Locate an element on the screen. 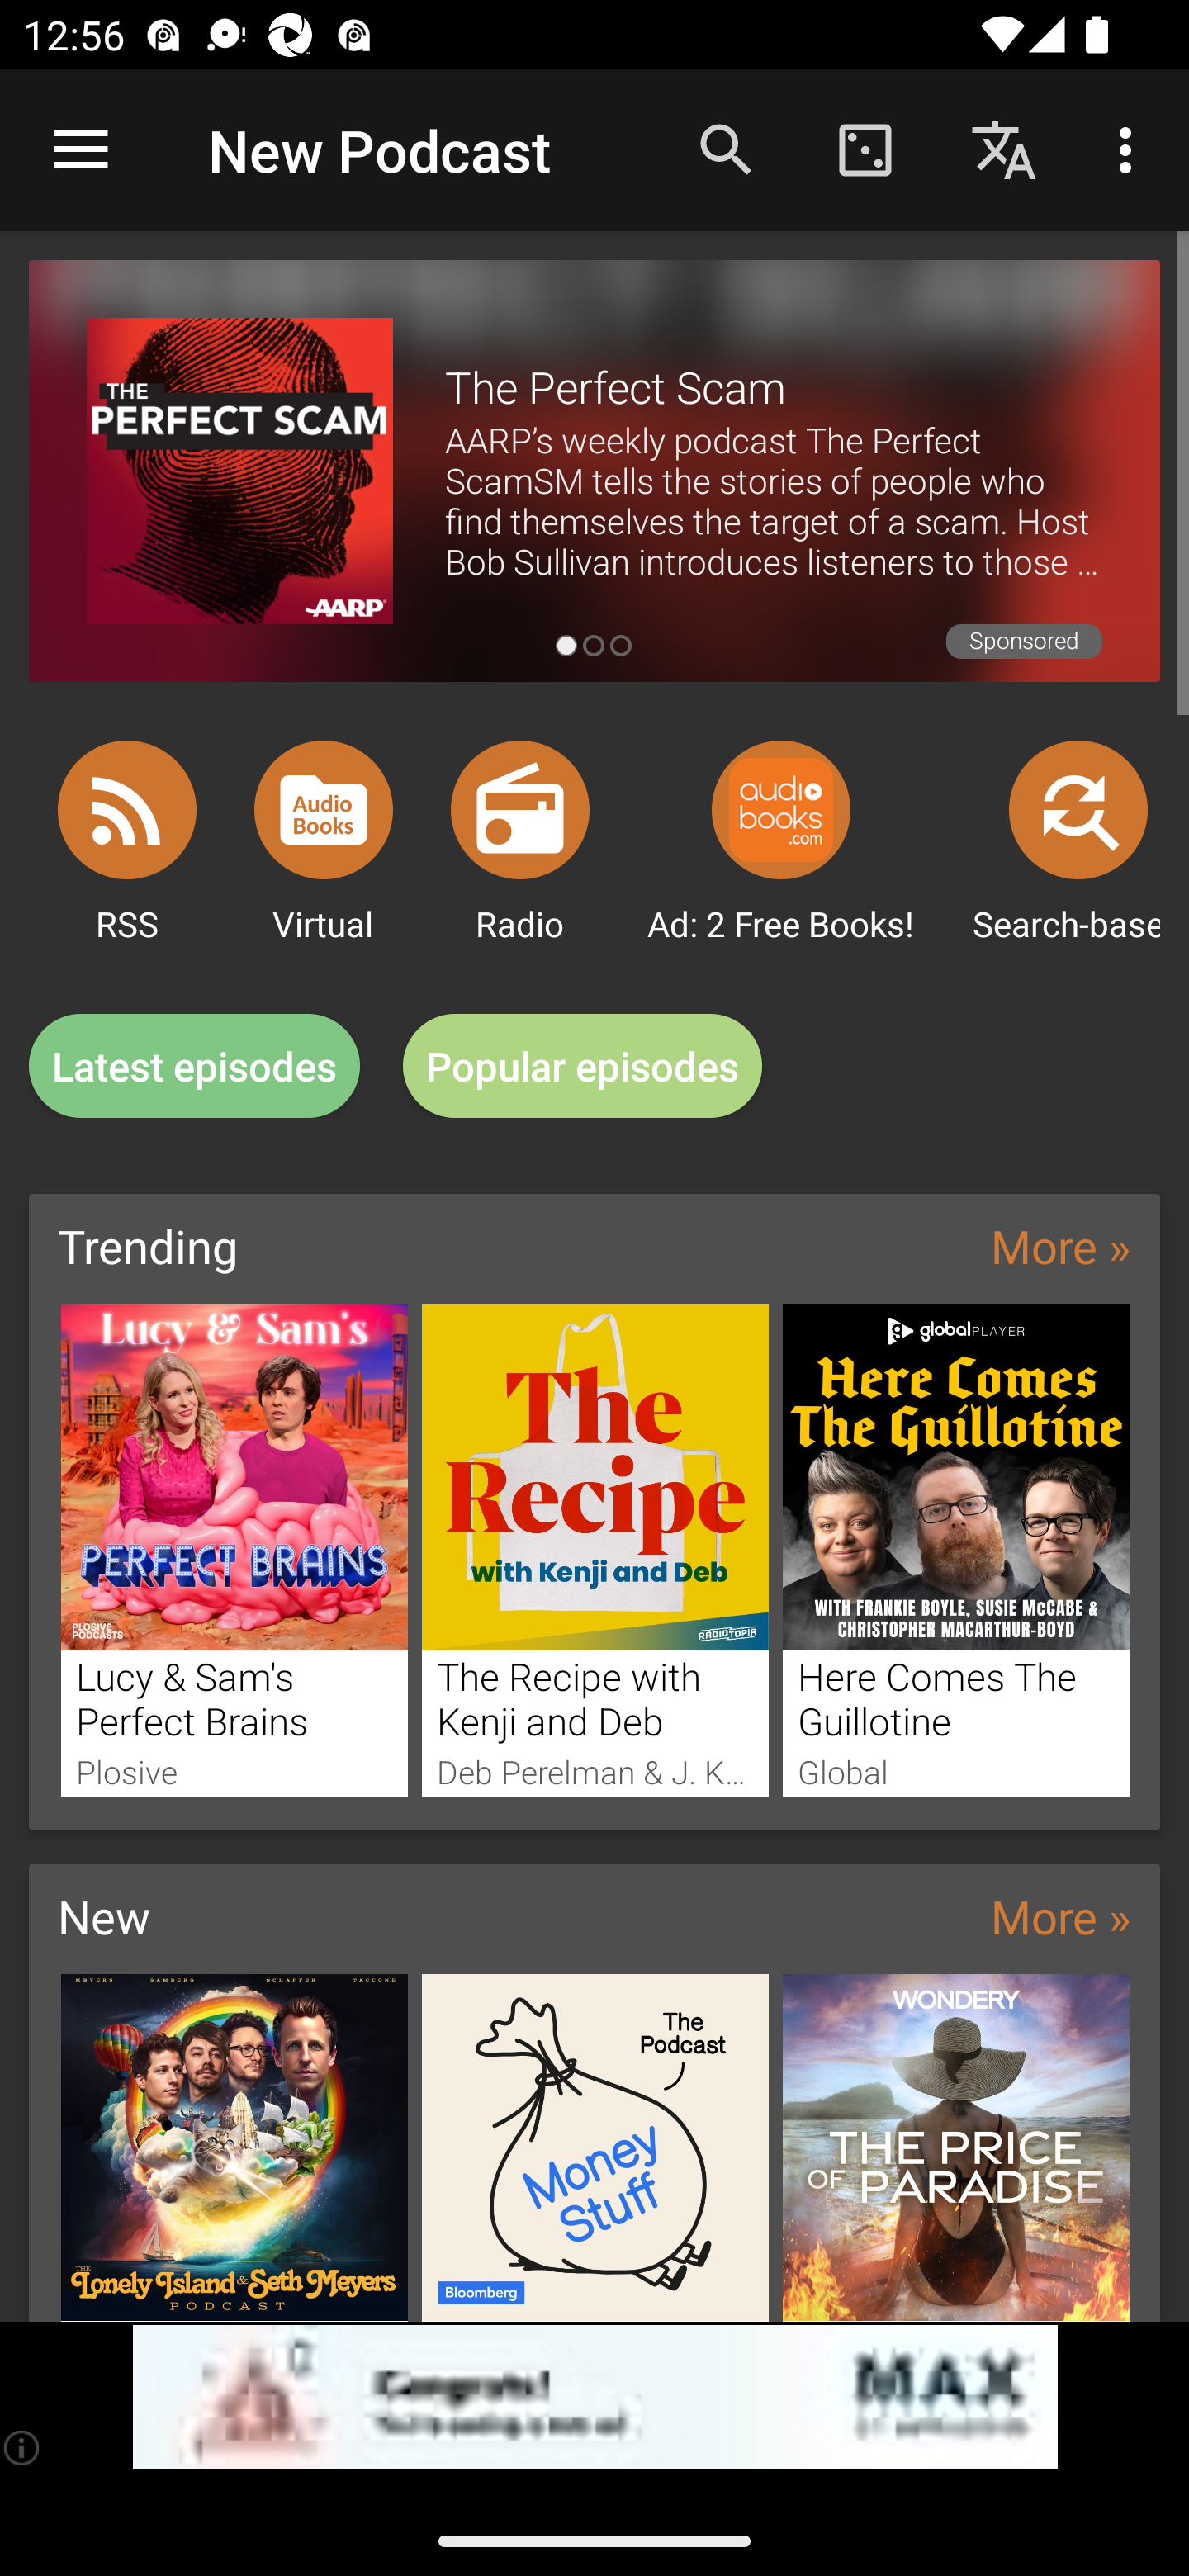 The height and width of the screenshot is (2576, 1189). Here Comes The Guillotine Global is located at coordinates (956, 1549).